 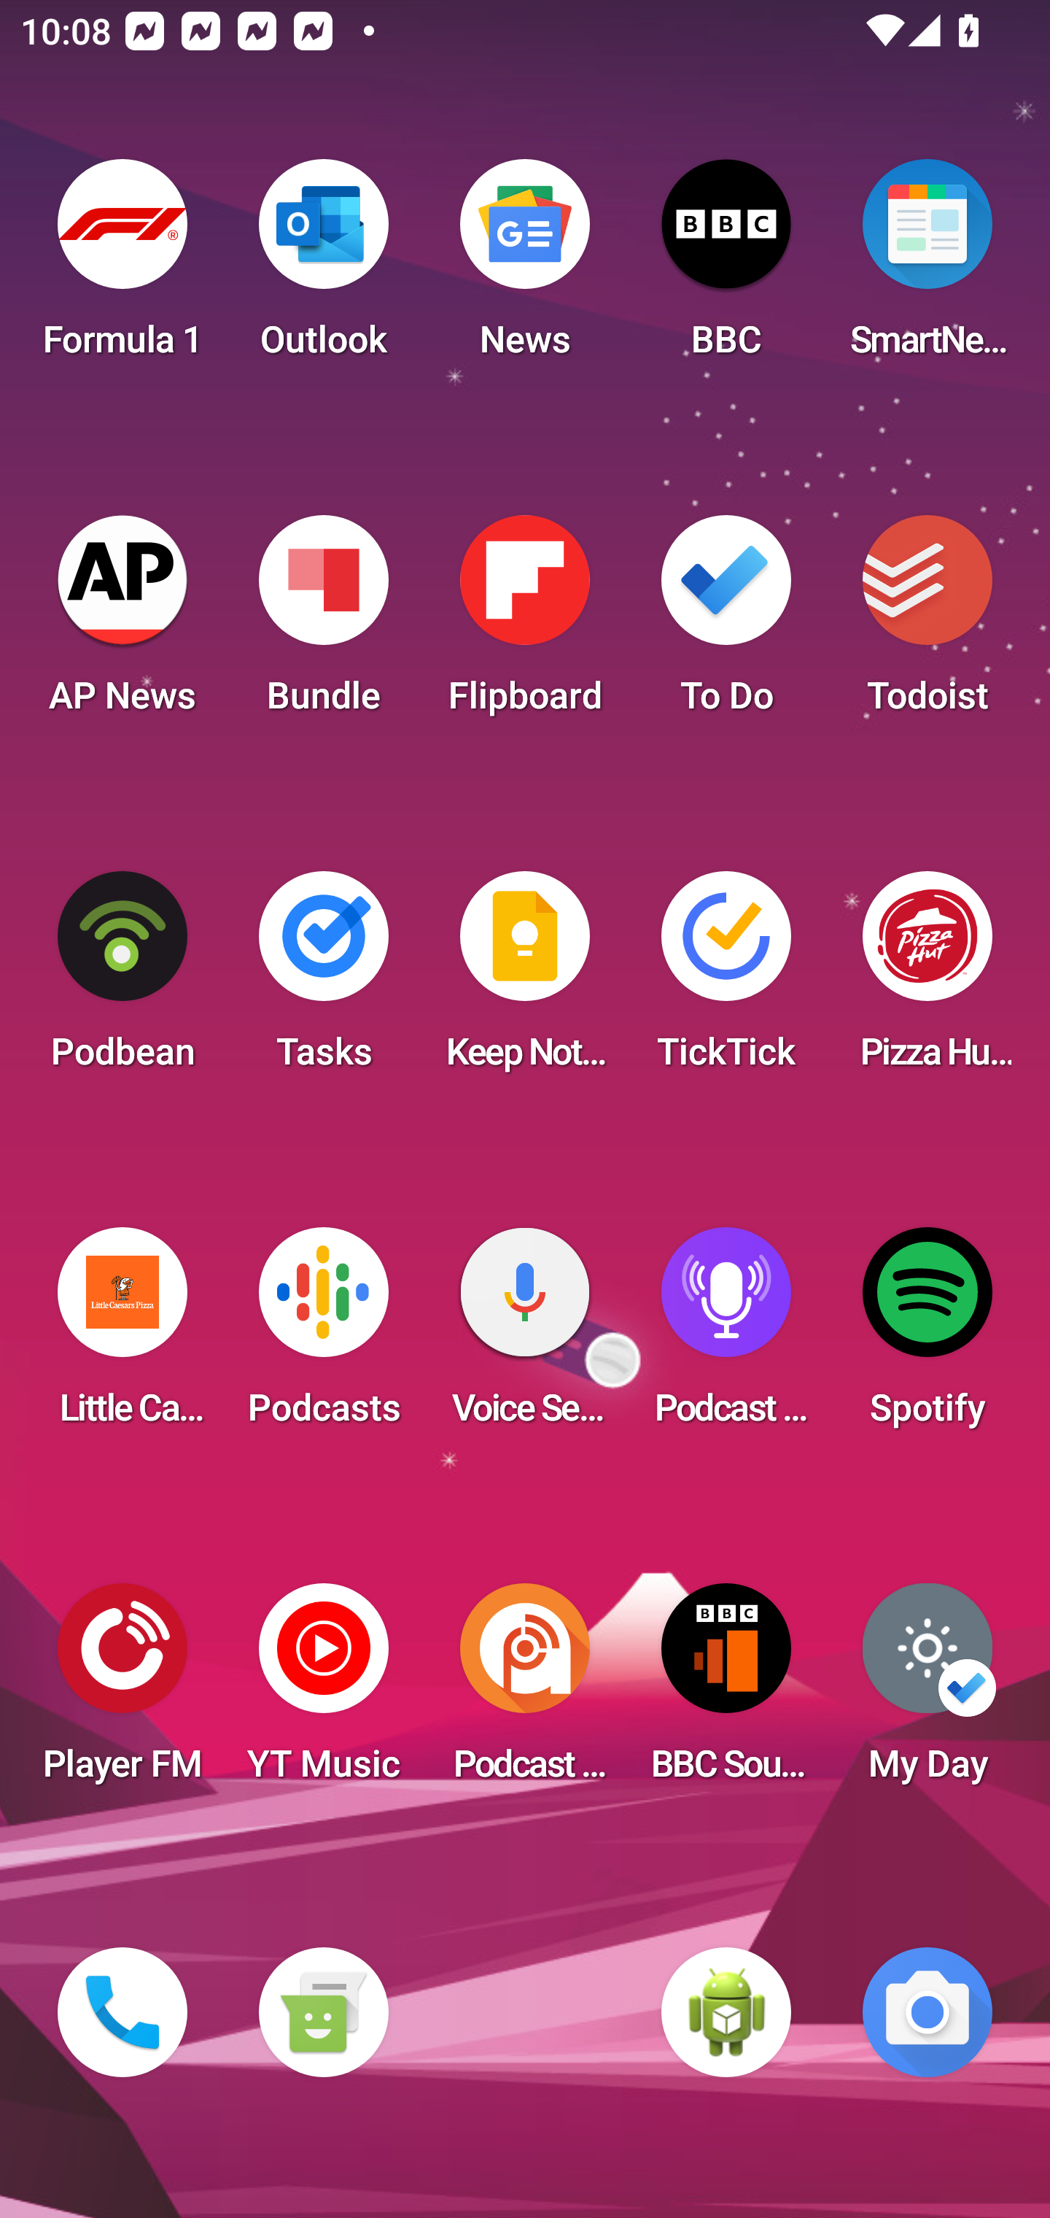 I want to click on Keep Notes, so click(x=525, y=979).